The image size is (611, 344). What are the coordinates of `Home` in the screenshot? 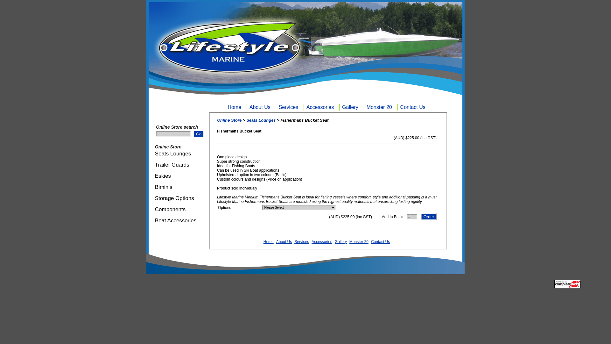 It's located at (269, 242).